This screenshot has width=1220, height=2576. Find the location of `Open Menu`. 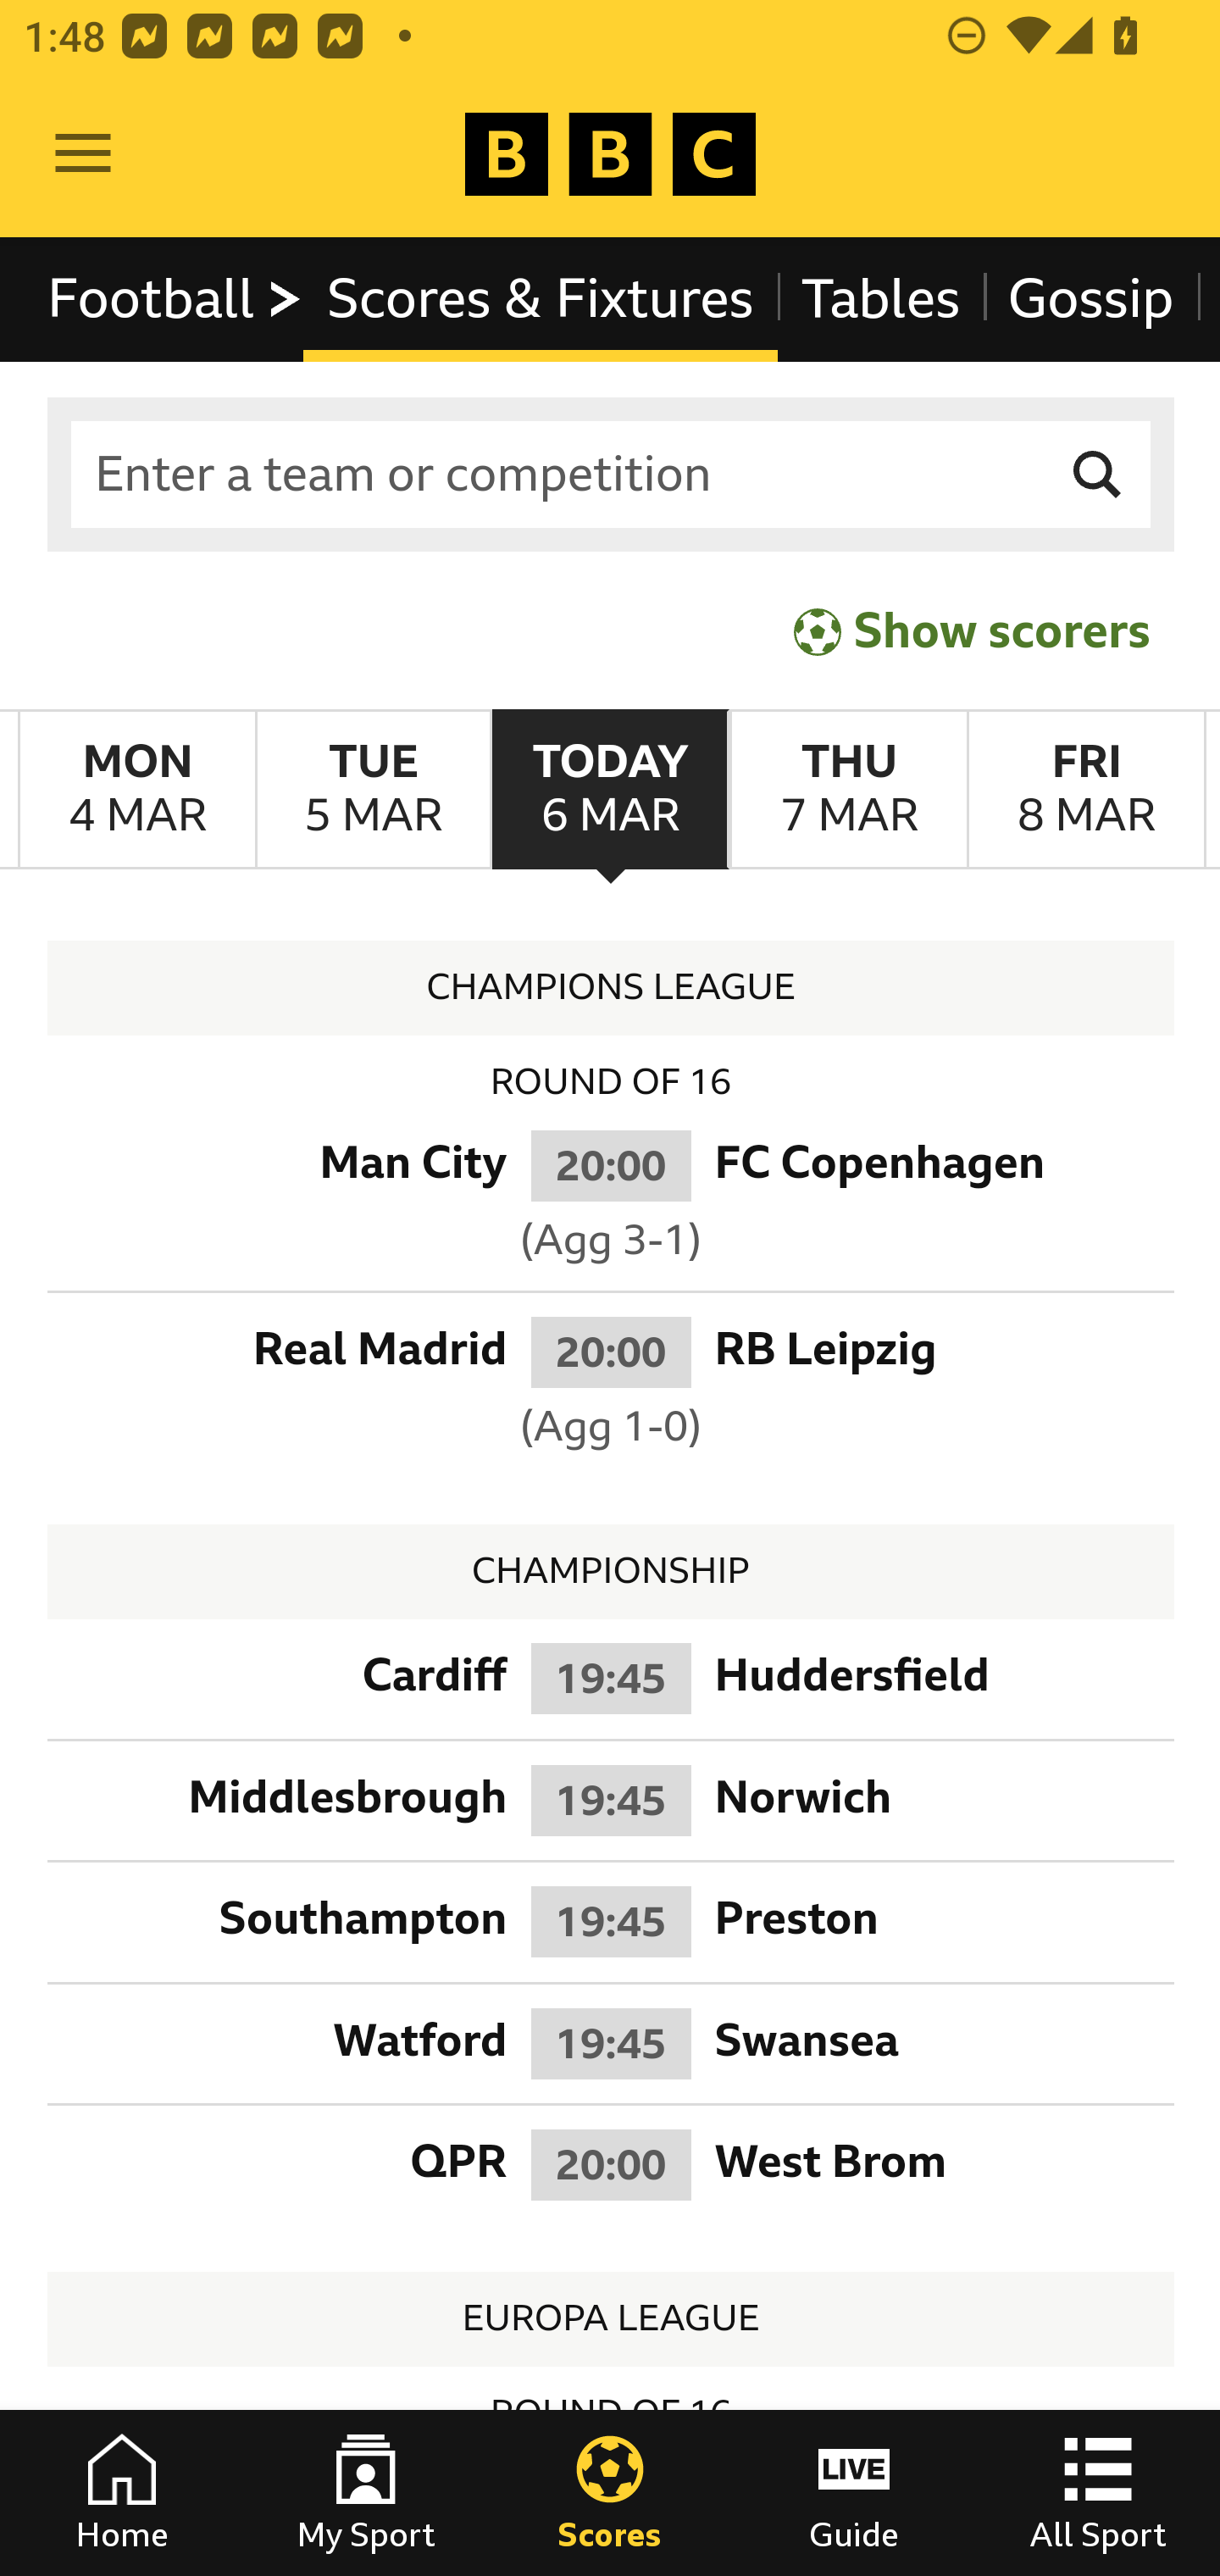

Open Menu is located at coordinates (83, 154).